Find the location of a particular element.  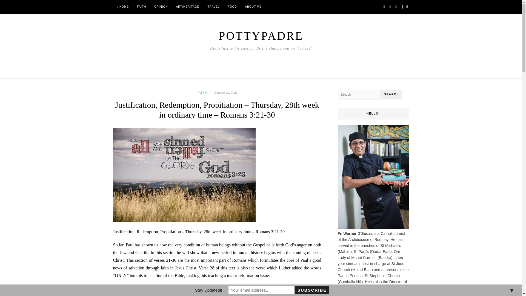

ABOUT ME is located at coordinates (253, 7).